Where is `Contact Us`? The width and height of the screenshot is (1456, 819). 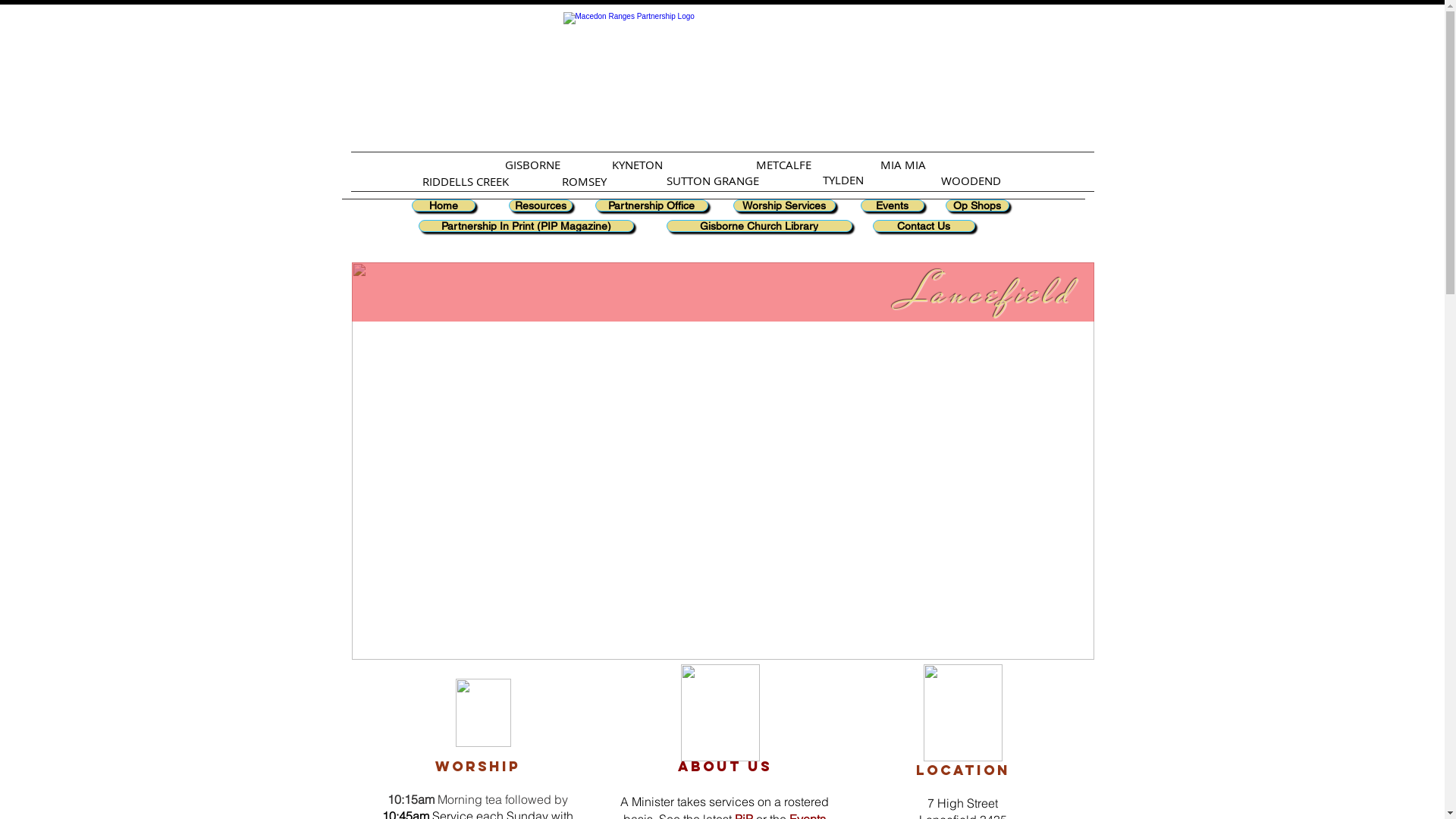
Contact Us is located at coordinates (924, 226).